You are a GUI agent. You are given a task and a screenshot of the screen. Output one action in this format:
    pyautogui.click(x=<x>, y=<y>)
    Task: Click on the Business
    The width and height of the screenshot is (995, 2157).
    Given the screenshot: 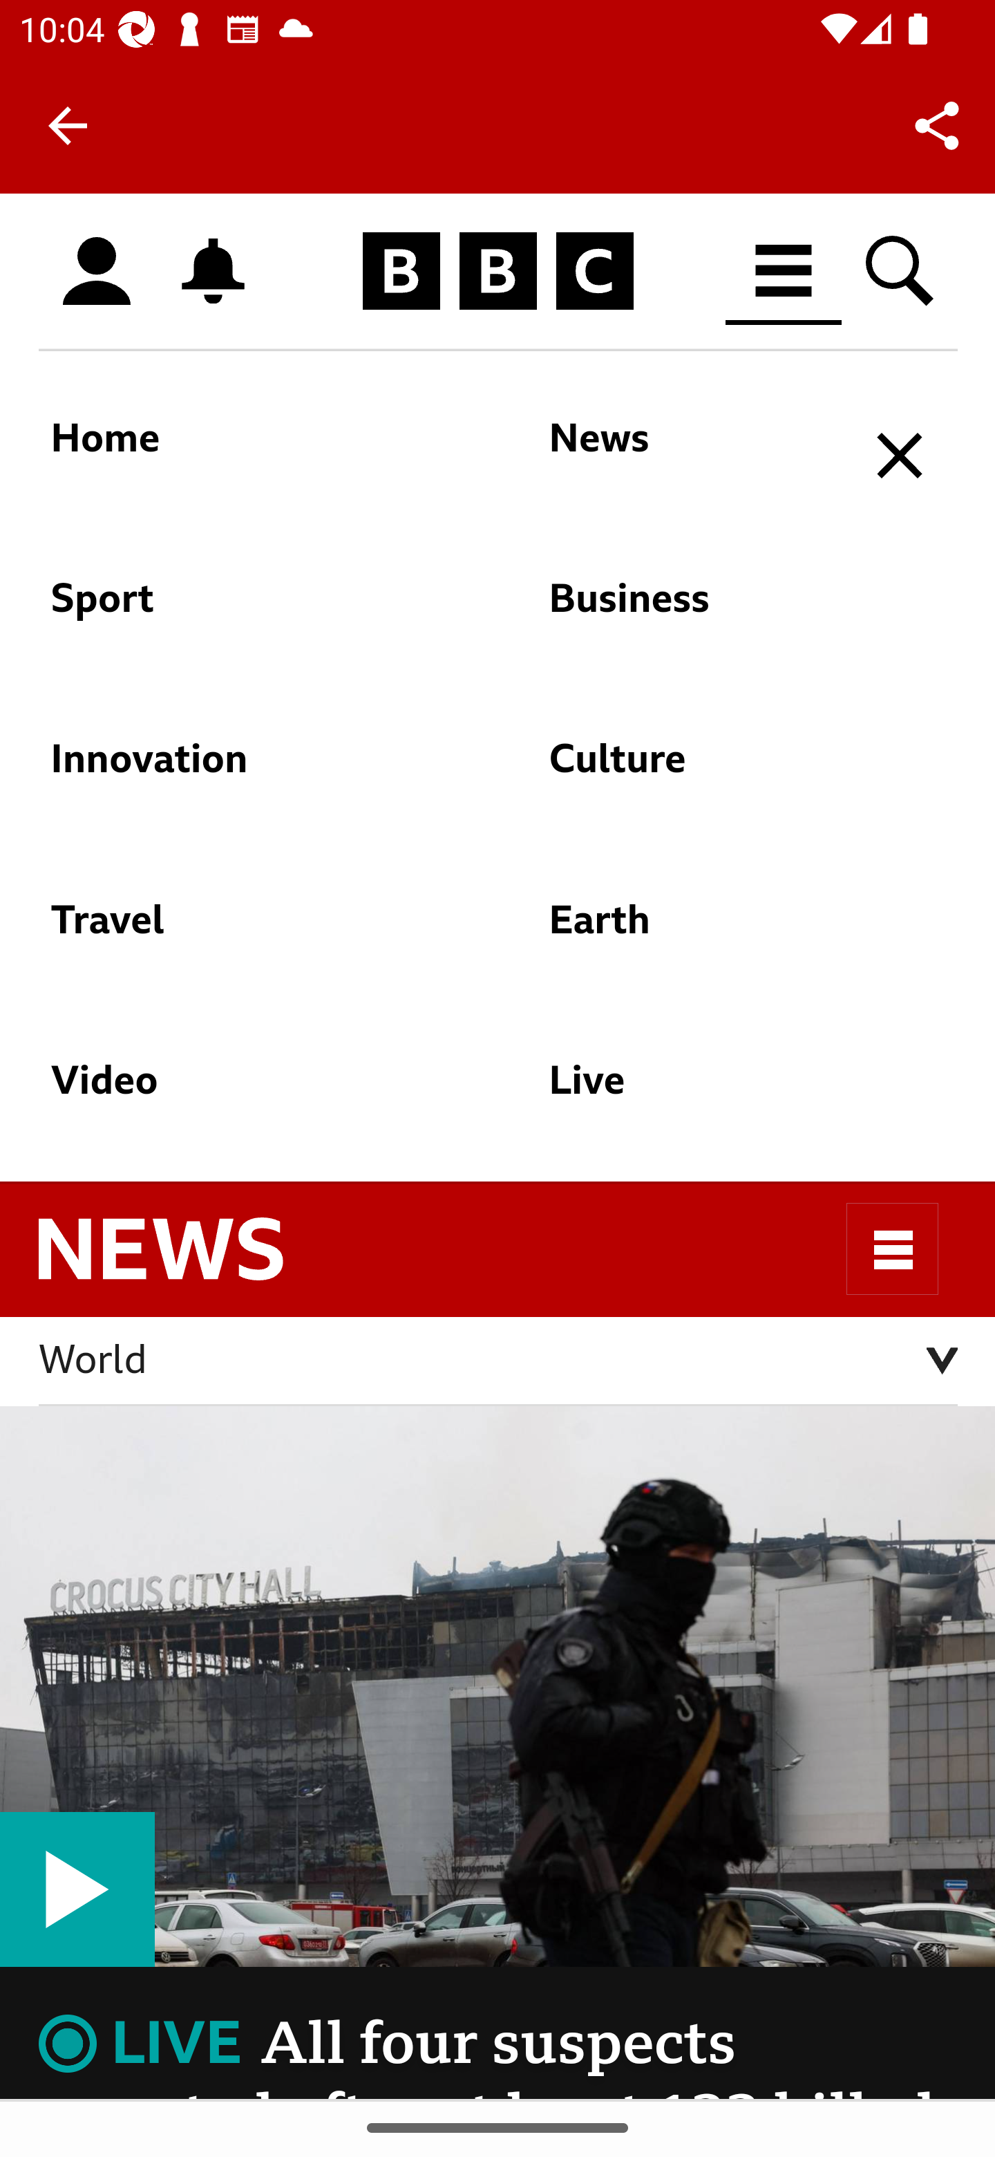 What is the action you would take?
    pyautogui.click(x=690, y=610)
    